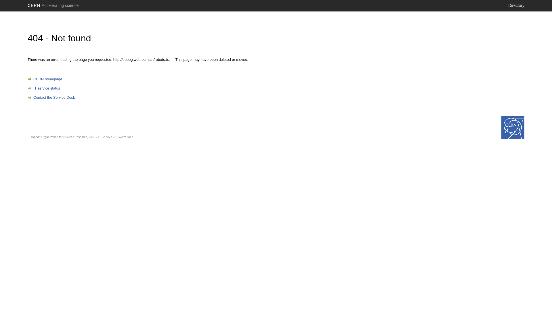  What do you see at coordinates (513, 127) in the screenshot?
I see `home.cern` at bounding box center [513, 127].